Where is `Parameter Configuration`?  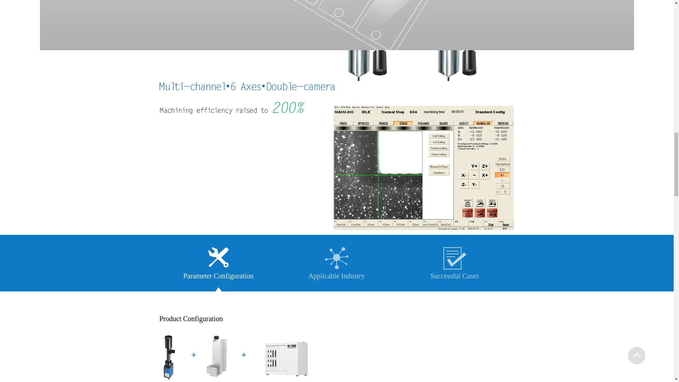
Parameter Configuration is located at coordinates (218, 263).